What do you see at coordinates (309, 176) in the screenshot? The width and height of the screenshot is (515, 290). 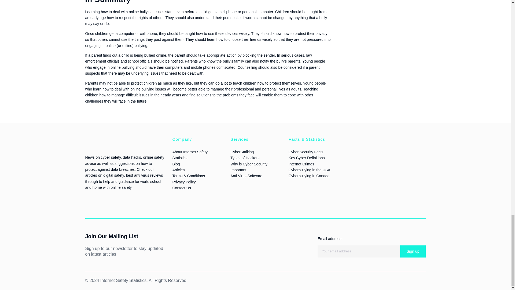 I see `Cyberbullying in Canada` at bounding box center [309, 176].